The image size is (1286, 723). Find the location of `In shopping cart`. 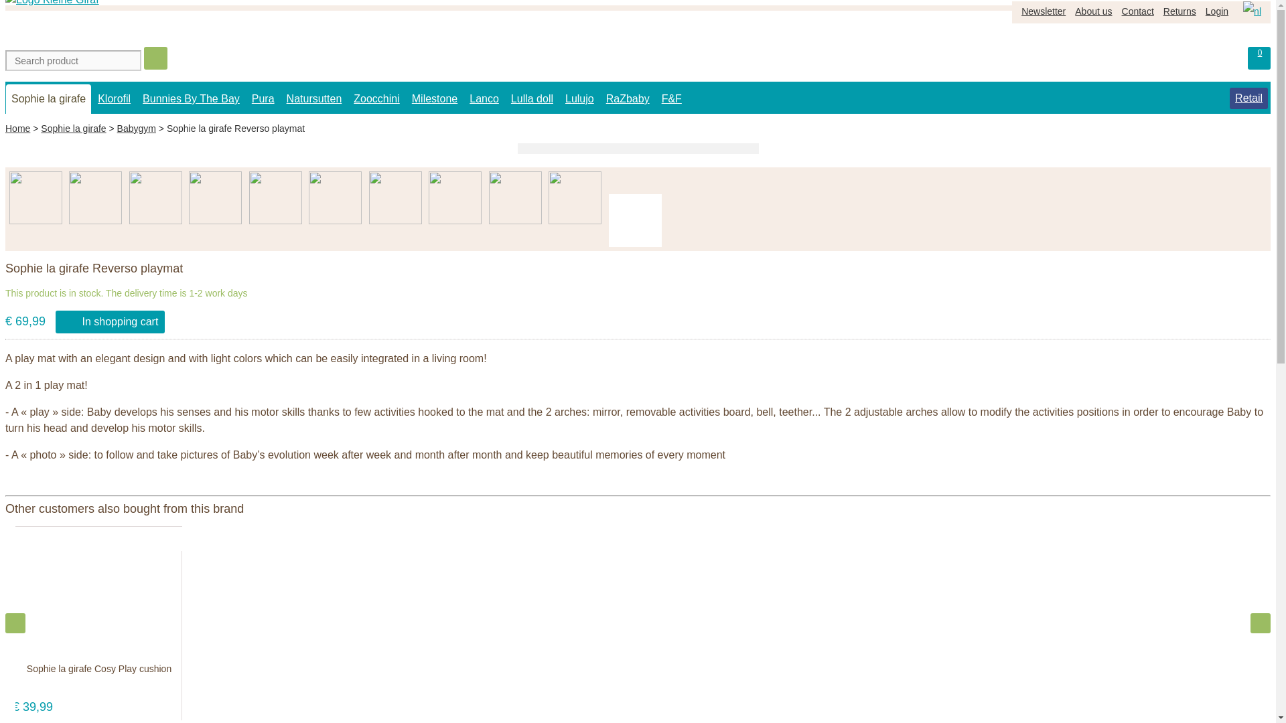

In shopping cart is located at coordinates (110, 321).